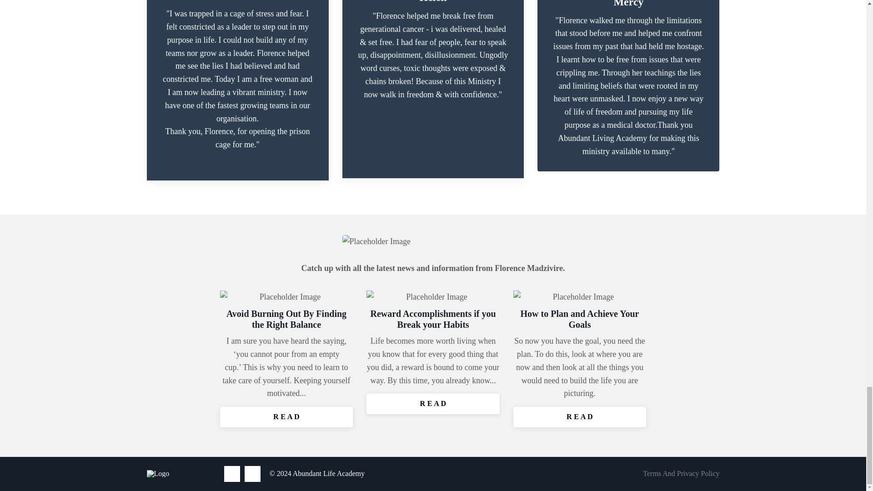  What do you see at coordinates (286, 416) in the screenshot?
I see `R E A D` at bounding box center [286, 416].